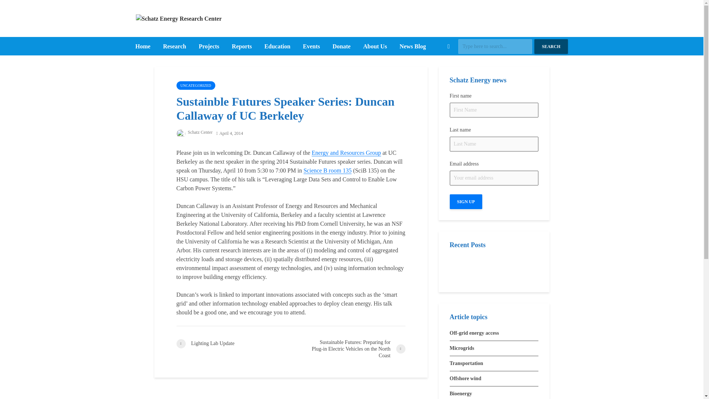 This screenshot has height=399, width=709. What do you see at coordinates (342, 47) in the screenshot?
I see `Donate` at bounding box center [342, 47].